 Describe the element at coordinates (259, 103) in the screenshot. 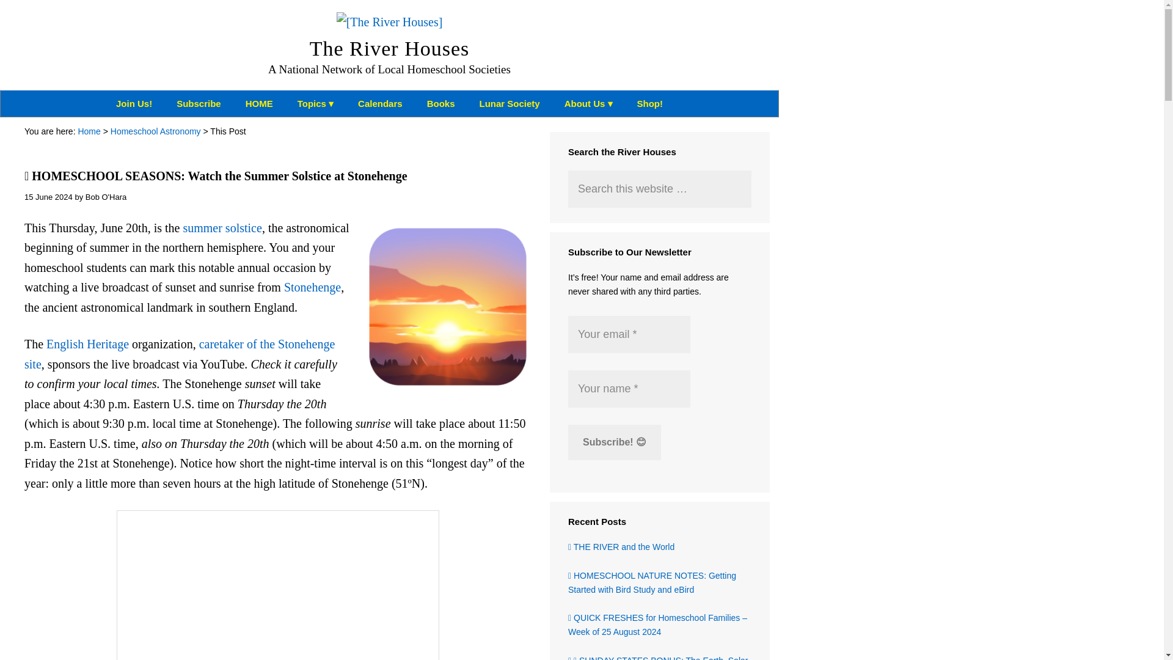

I see `Go to our home page.` at that location.